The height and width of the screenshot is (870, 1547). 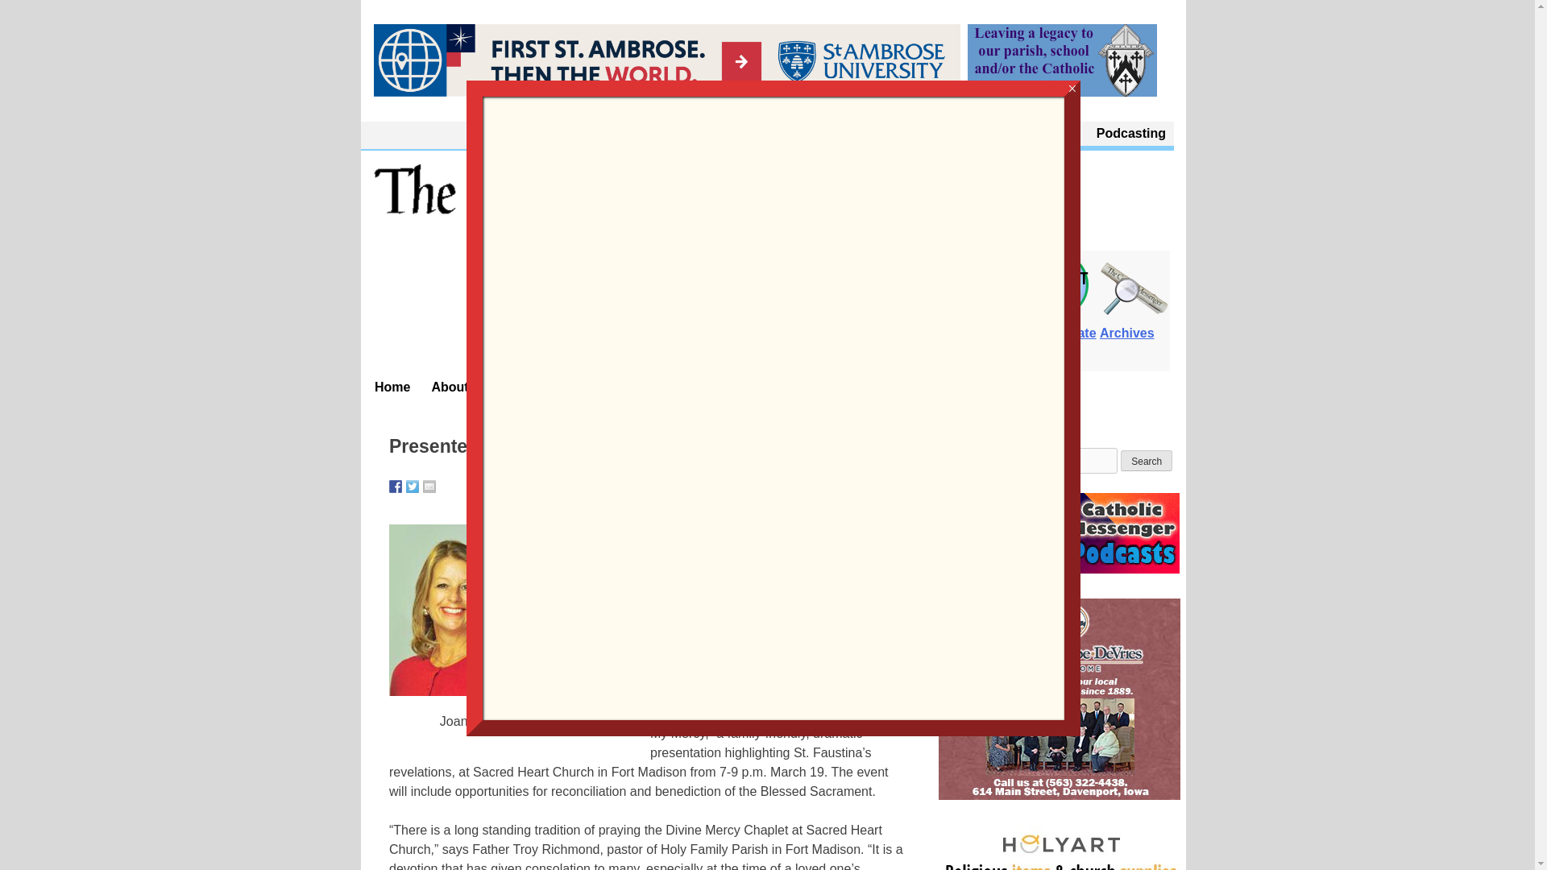 What do you see at coordinates (967, 134) in the screenshot?
I see `About Us` at bounding box center [967, 134].